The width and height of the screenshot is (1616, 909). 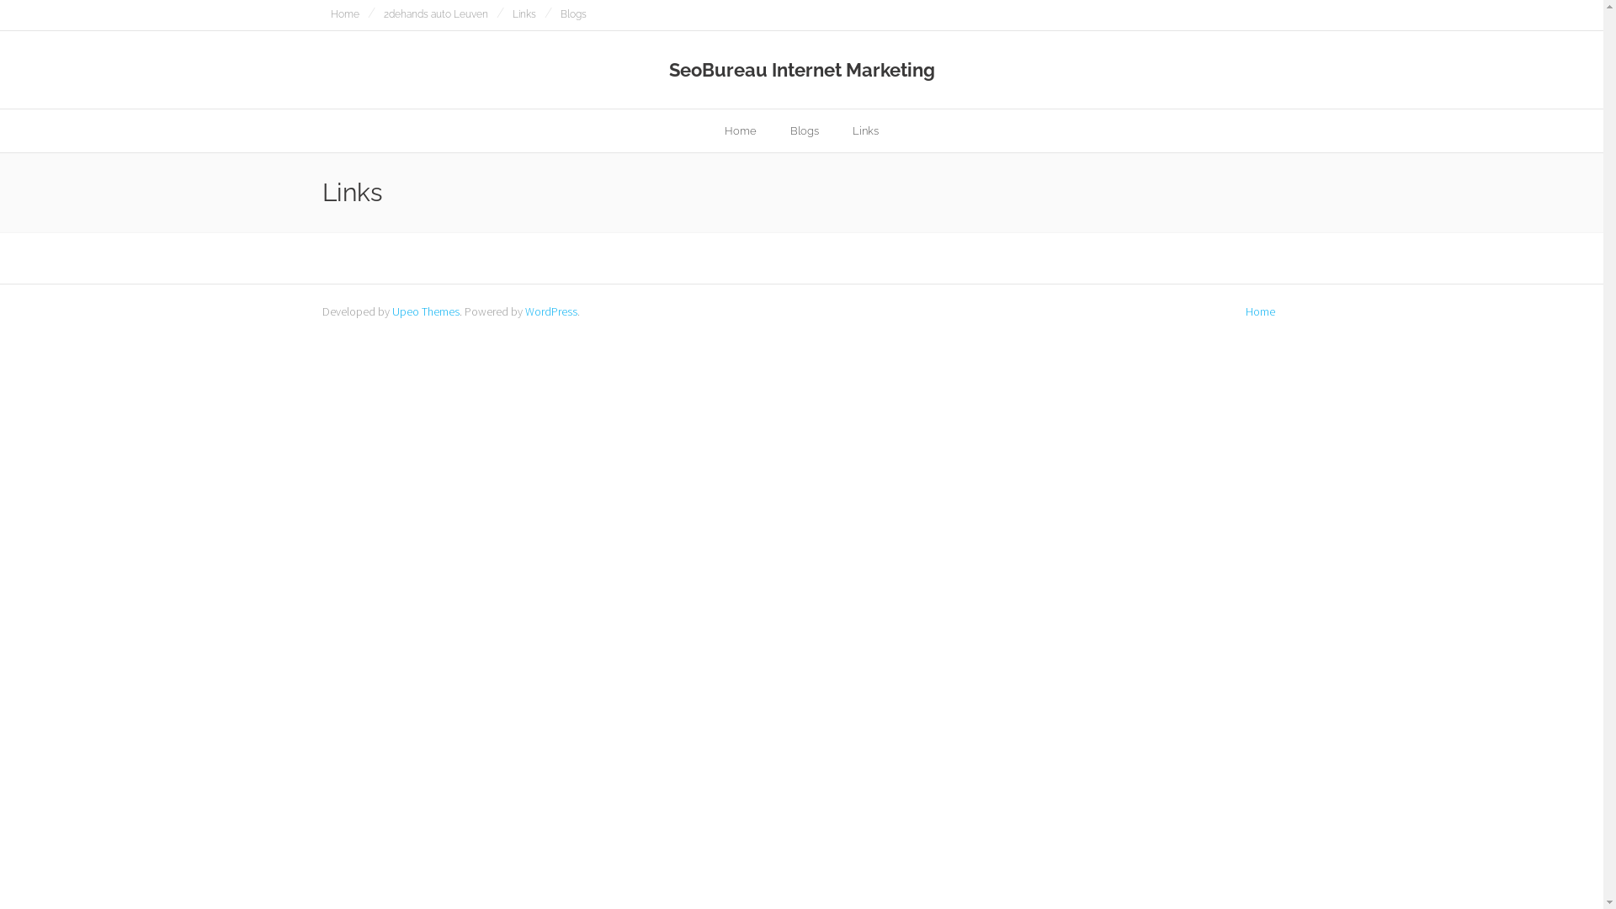 I want to click on SeoBureau Internet Marketing, so click(x=801, y=70).